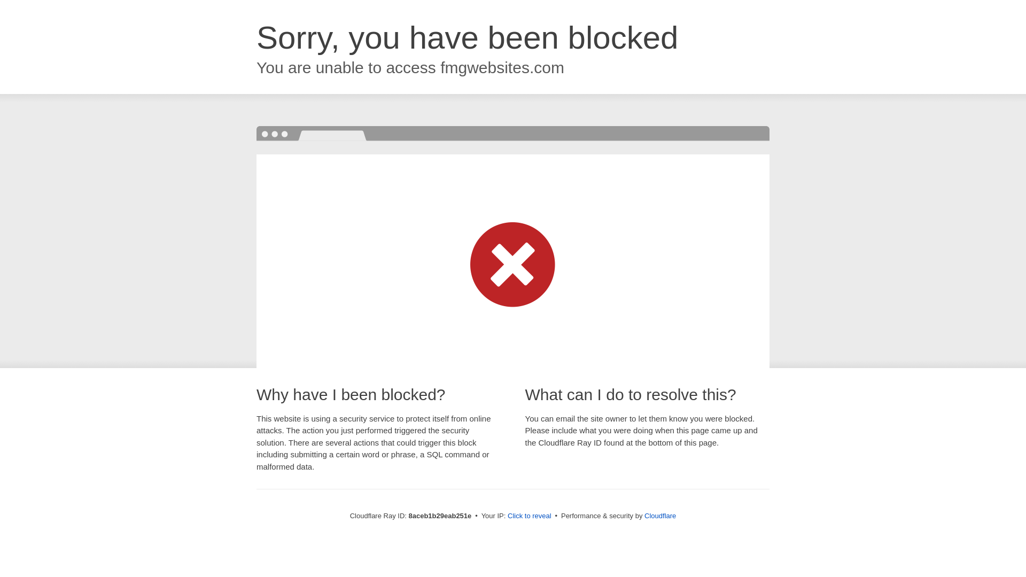 Image resolution: width=1026 pixels, height=577 pixels. Describe the element at coordinates (530, 516) in the screenshot. I see `Click to reveal` at that location.